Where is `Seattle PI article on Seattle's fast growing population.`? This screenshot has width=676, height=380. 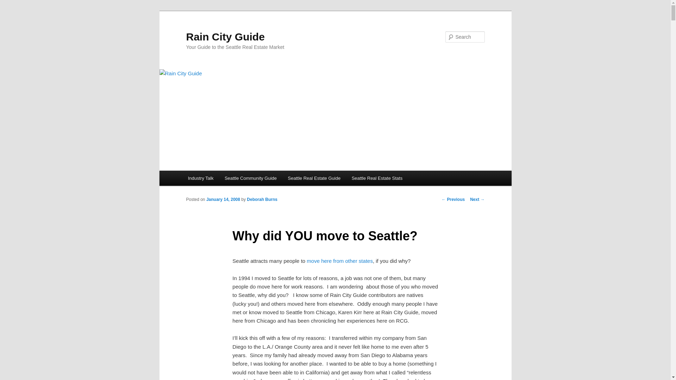
Seattle PI article on Seattle's fast growing population. is located at coordinates (340, 261).